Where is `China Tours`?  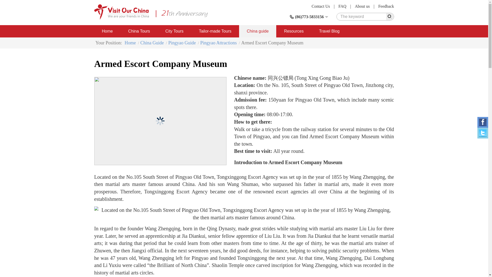
China Tours is located at coordinates (139, 31).